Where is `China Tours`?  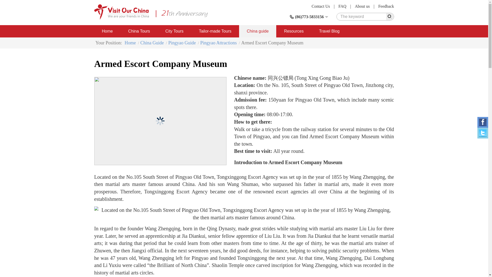
China Tours is located at coordinates (139, 31).